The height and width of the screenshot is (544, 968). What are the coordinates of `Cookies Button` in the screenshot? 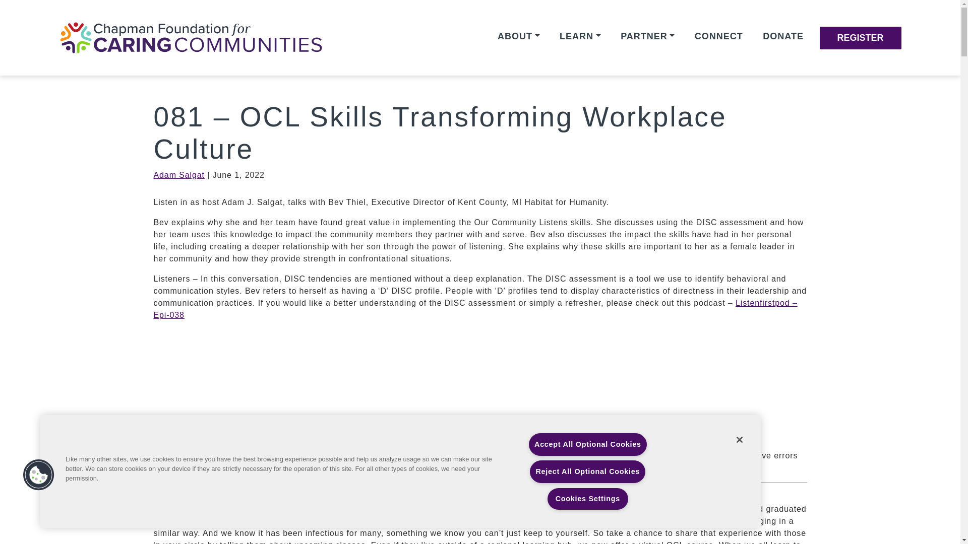 It's located at (38, 475).